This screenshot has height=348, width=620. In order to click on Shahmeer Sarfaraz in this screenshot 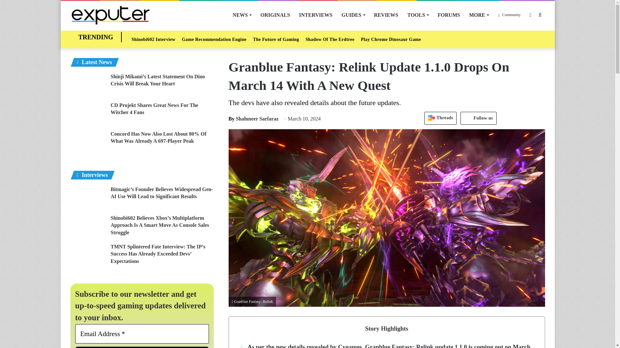, I will do `click(253, 119)`.